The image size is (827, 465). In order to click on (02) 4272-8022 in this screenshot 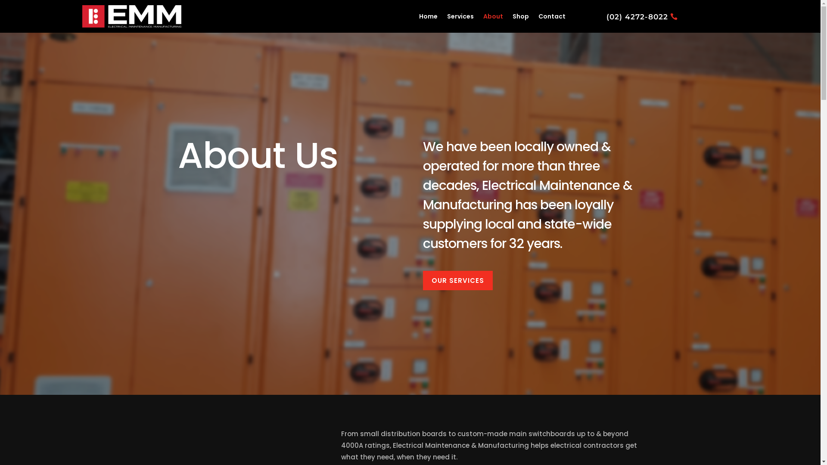, I will do `click(642, 17)`.